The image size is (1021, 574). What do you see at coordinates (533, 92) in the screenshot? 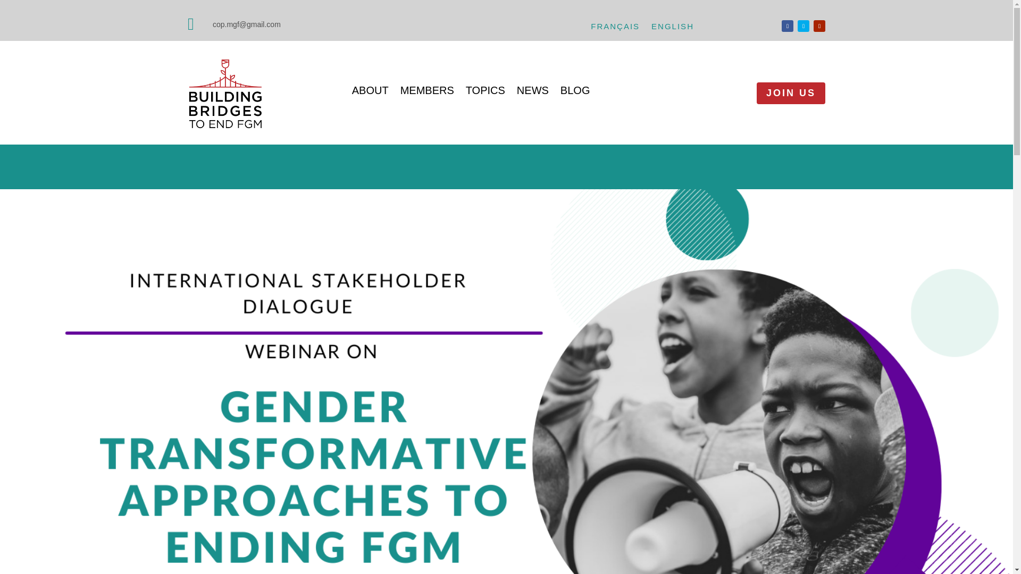
I see `NEWS` at bounding box center [533, 92].